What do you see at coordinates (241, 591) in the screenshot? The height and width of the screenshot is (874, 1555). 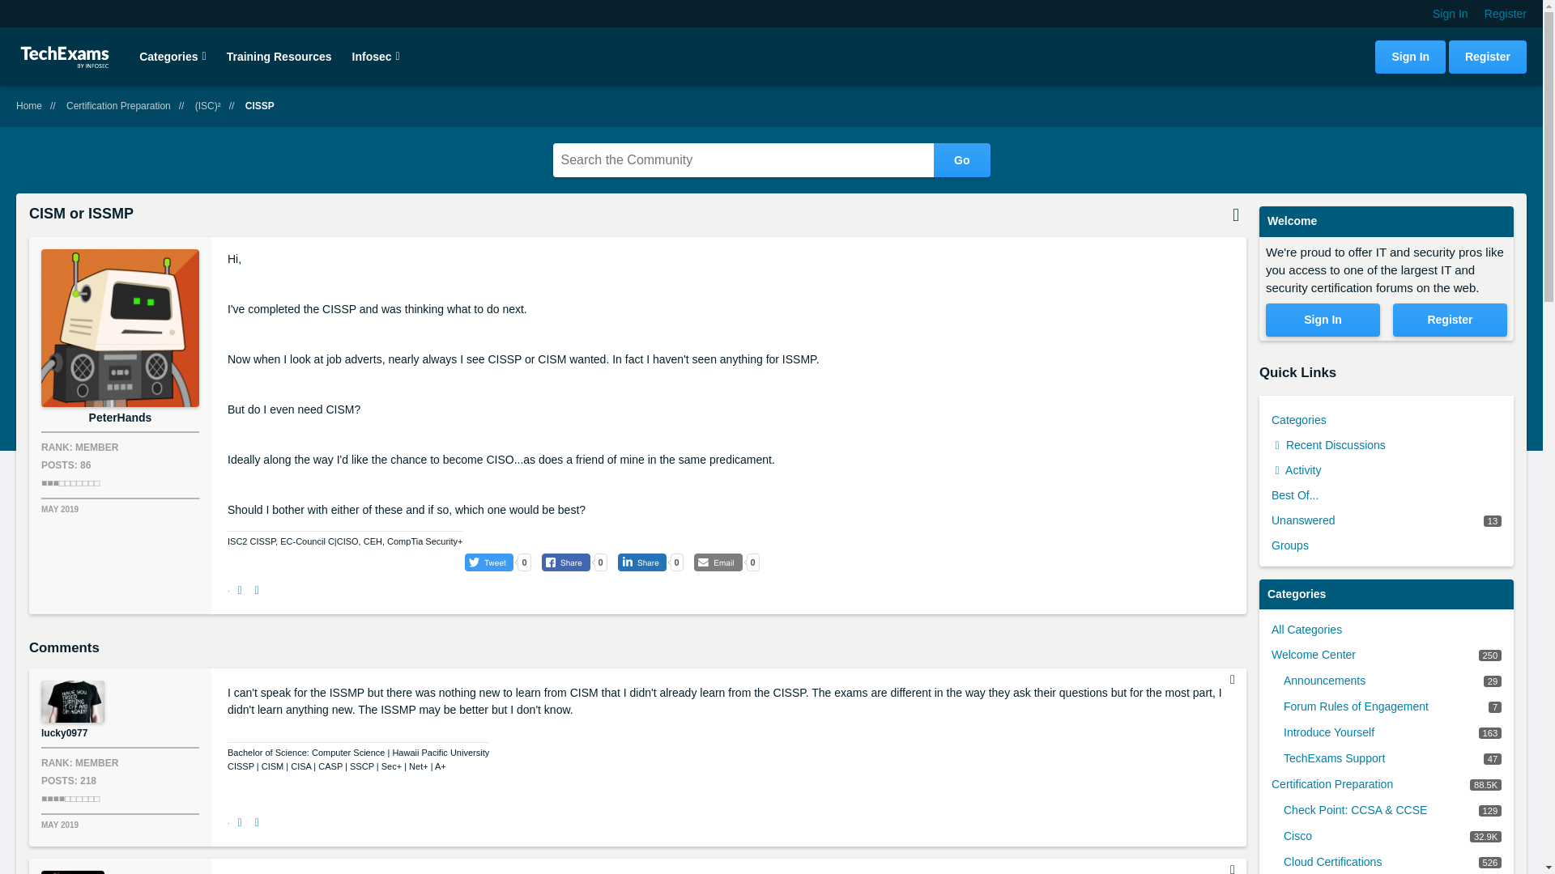 I see `Share on Facebook` at bounding box center [241, 591].